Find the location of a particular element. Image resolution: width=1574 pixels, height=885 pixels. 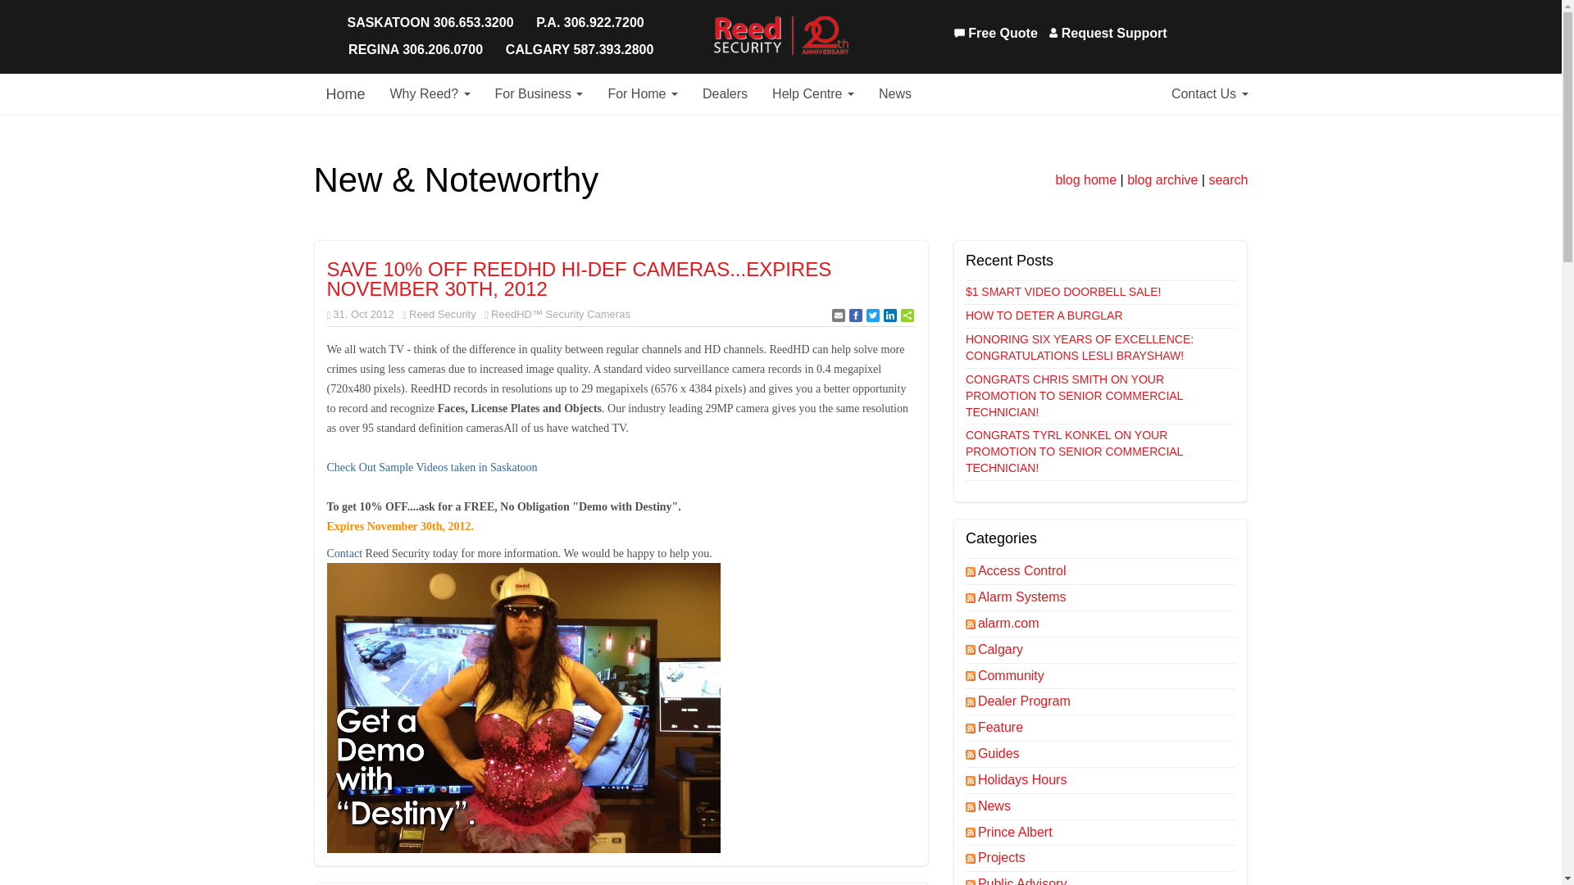

Category: alarm.com is located at coordinates (1010, 623).